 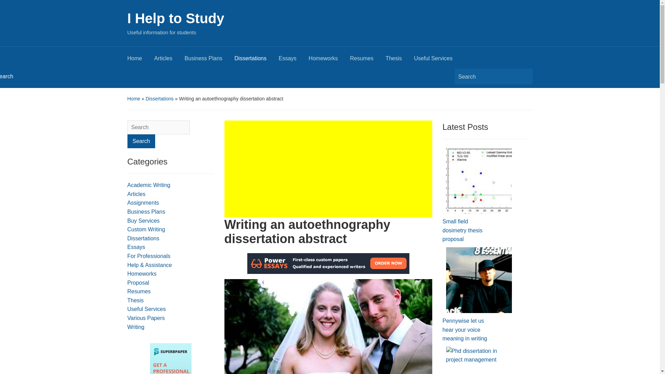 I want to click on Articles, so click(x=136, y=194).